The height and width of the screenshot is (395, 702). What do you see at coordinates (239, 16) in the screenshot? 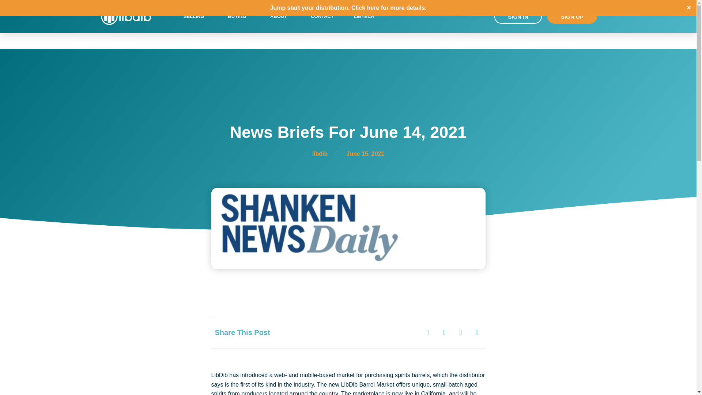
I see `BUYING` at bounding box center [239, 16].